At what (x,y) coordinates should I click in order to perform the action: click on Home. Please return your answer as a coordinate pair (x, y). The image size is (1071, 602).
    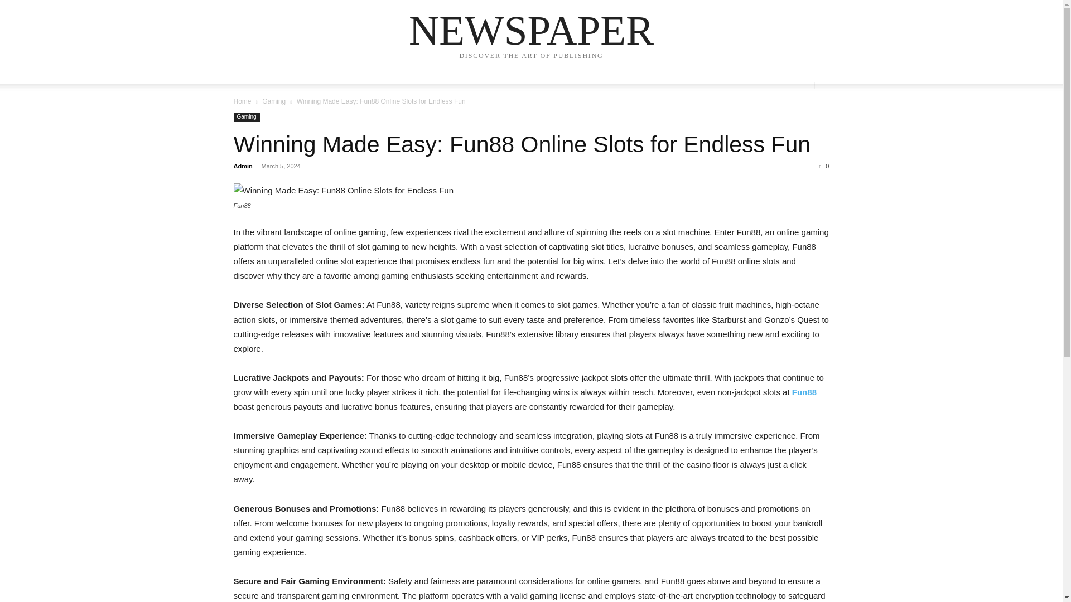
    Looking at the image, I should click on (242, 101).